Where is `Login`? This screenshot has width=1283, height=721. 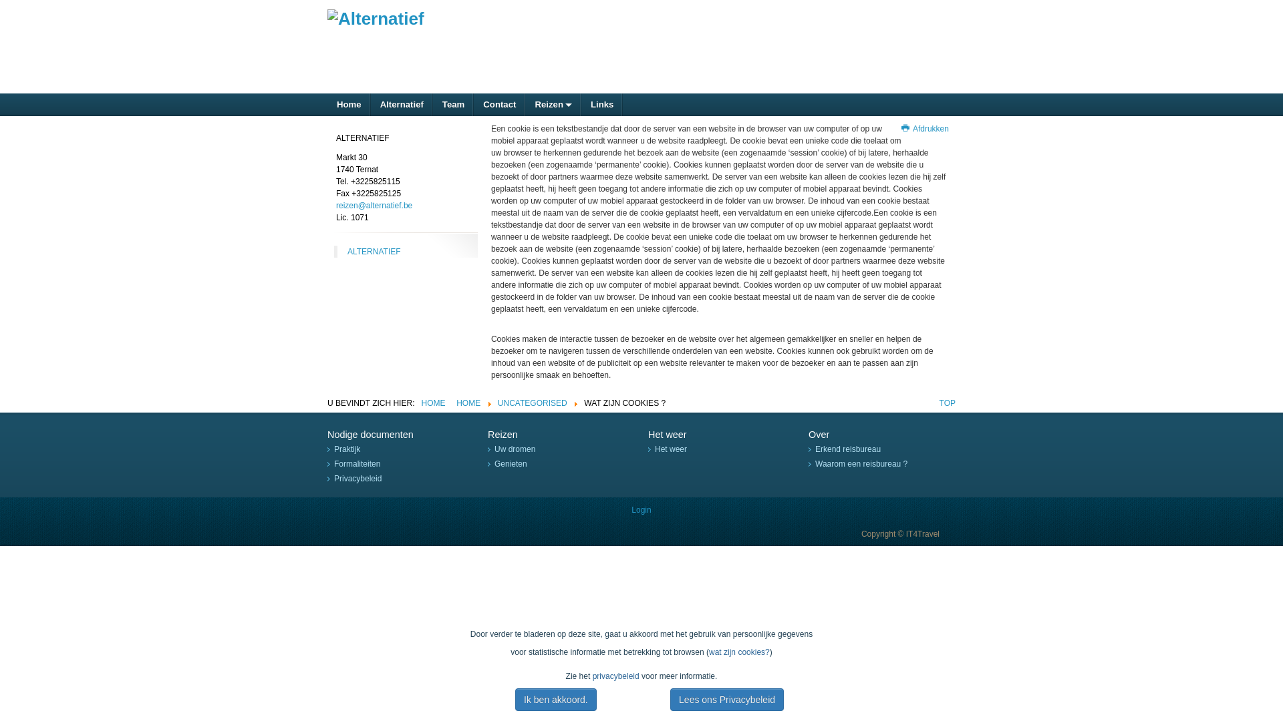 Login is located at coordinates (641, 510).